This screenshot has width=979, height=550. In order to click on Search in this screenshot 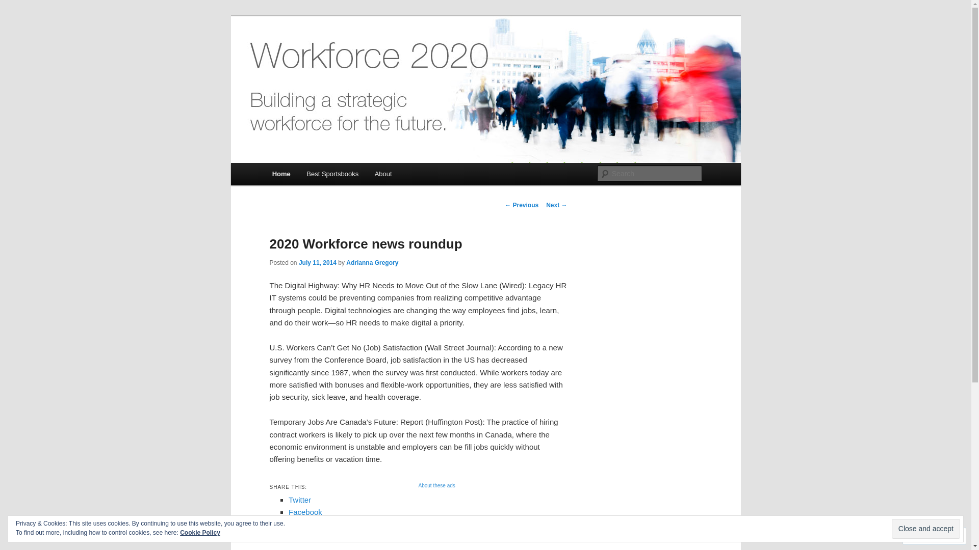, I will do `click(16, 6)`.